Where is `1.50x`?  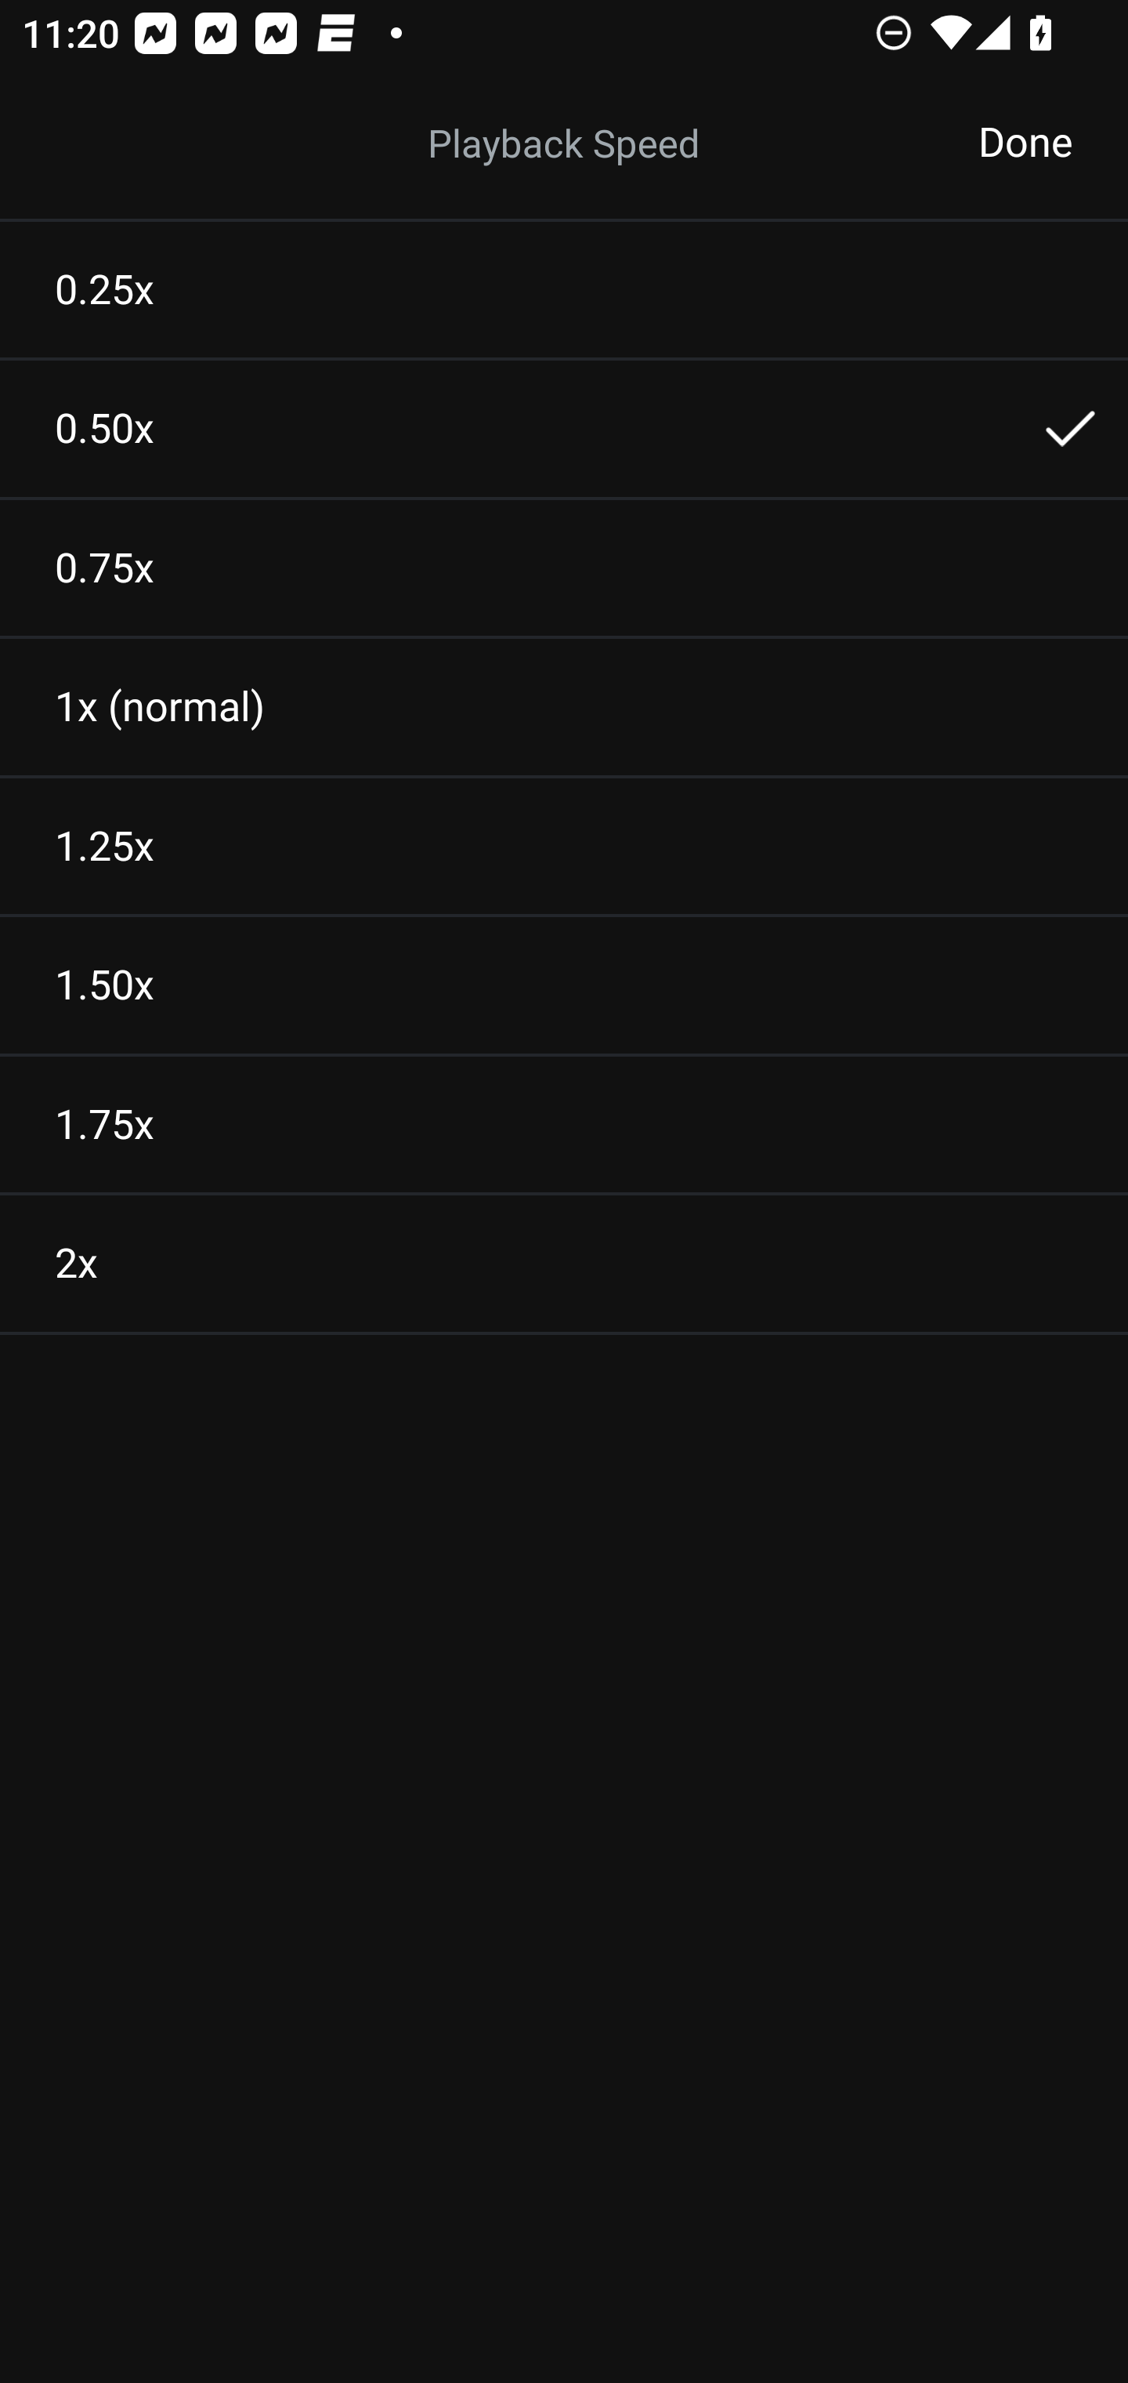 1.50x is located at coordinates (564, 985).